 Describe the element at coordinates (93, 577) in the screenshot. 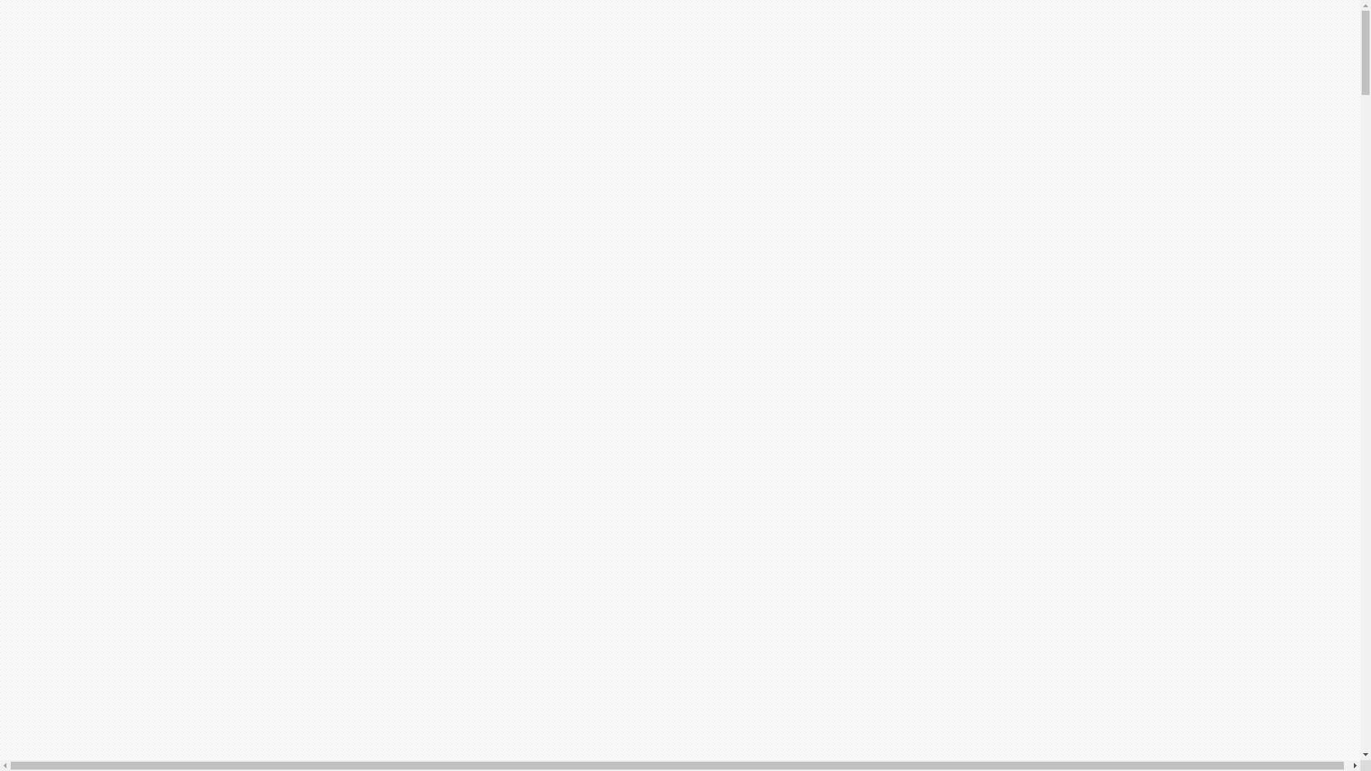

I see `Golf Courses` at that location.